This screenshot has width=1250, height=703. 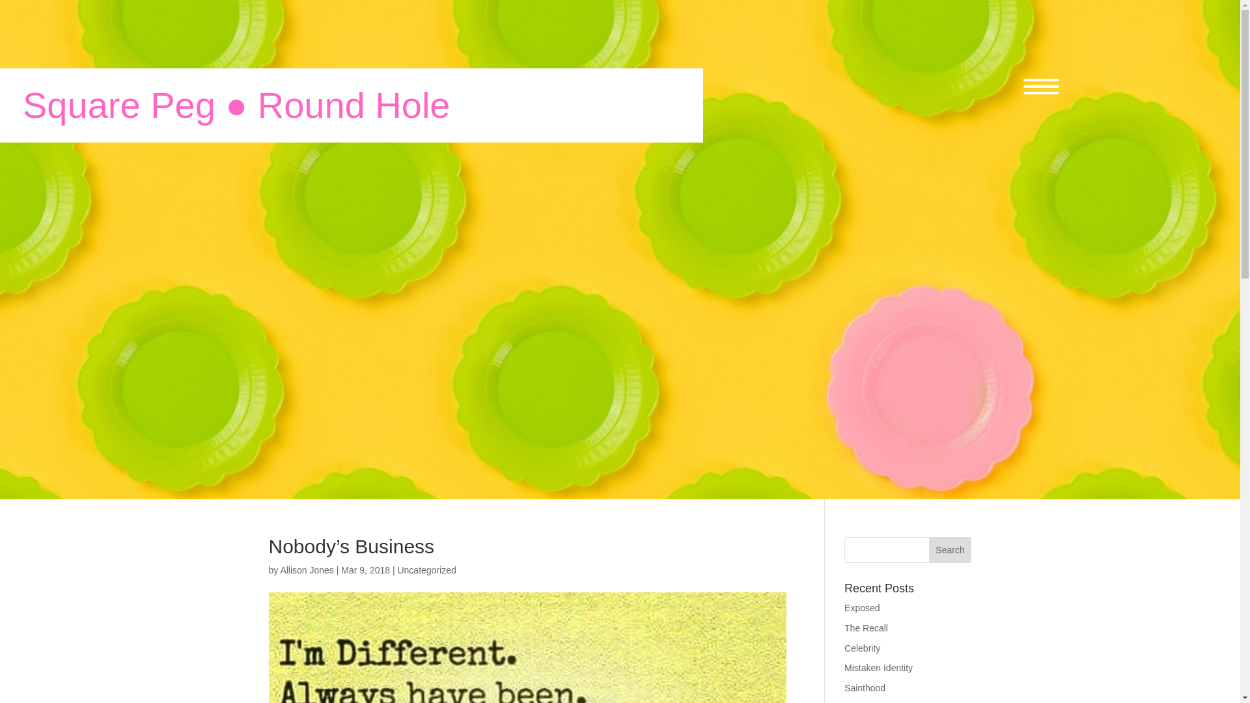 What do you see at coordinates (951, 550) in the screenshot?
I see `Search` at bounding box center [951, 550].